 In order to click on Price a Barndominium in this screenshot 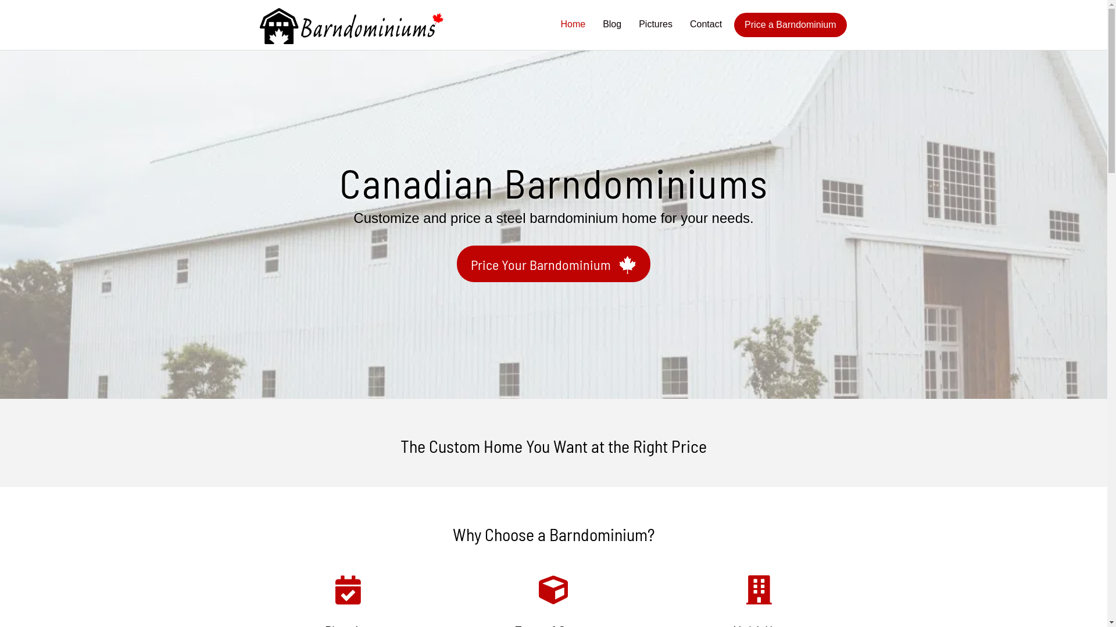, I will do `click(791, 25)`.